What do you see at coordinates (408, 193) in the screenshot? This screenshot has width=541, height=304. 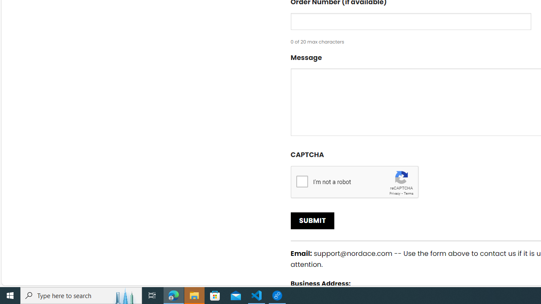 I see `Terms` at bounding box center [408, 193].